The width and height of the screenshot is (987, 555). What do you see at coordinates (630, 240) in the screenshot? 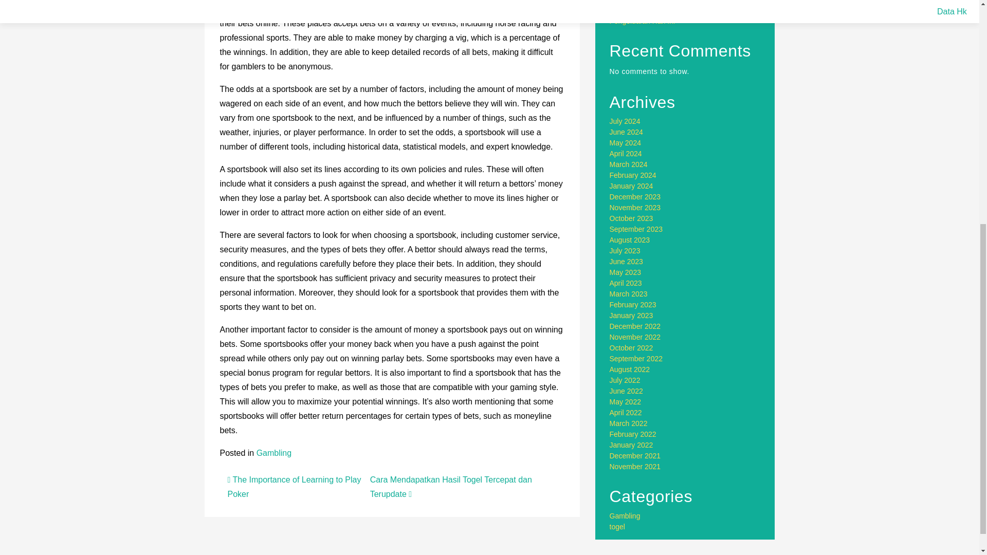
I see `August 2023` at bounding box center [630, 240].